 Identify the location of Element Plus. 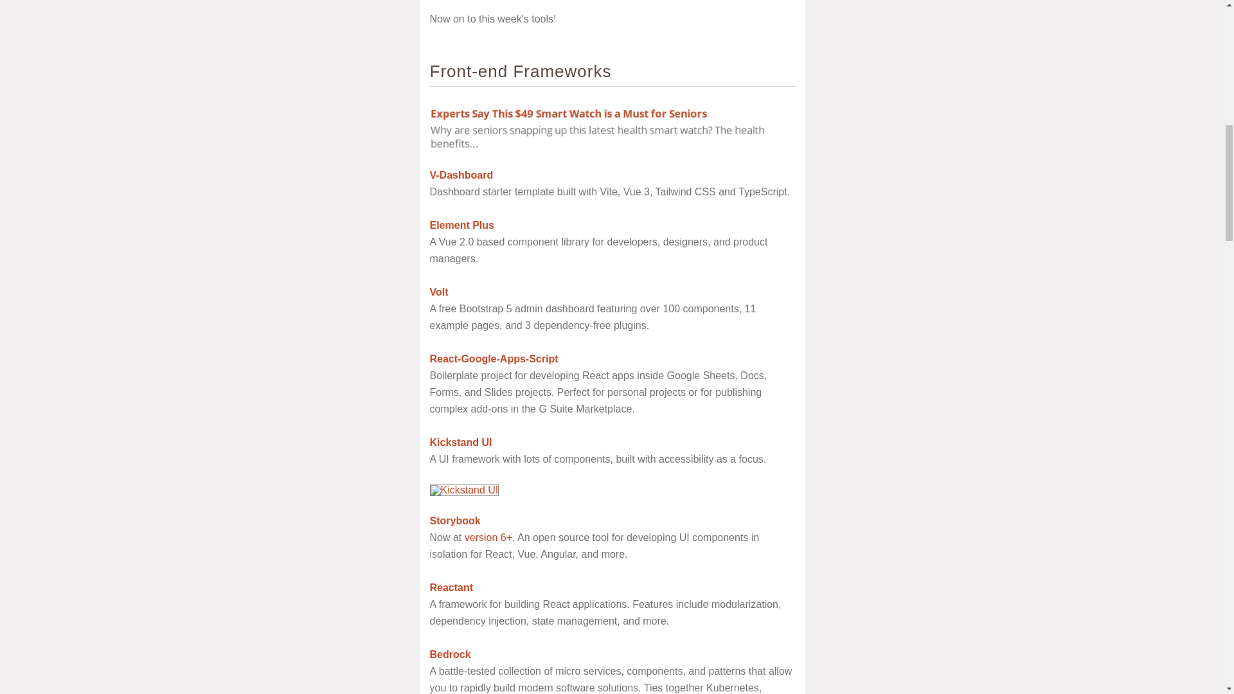
(461, 225).